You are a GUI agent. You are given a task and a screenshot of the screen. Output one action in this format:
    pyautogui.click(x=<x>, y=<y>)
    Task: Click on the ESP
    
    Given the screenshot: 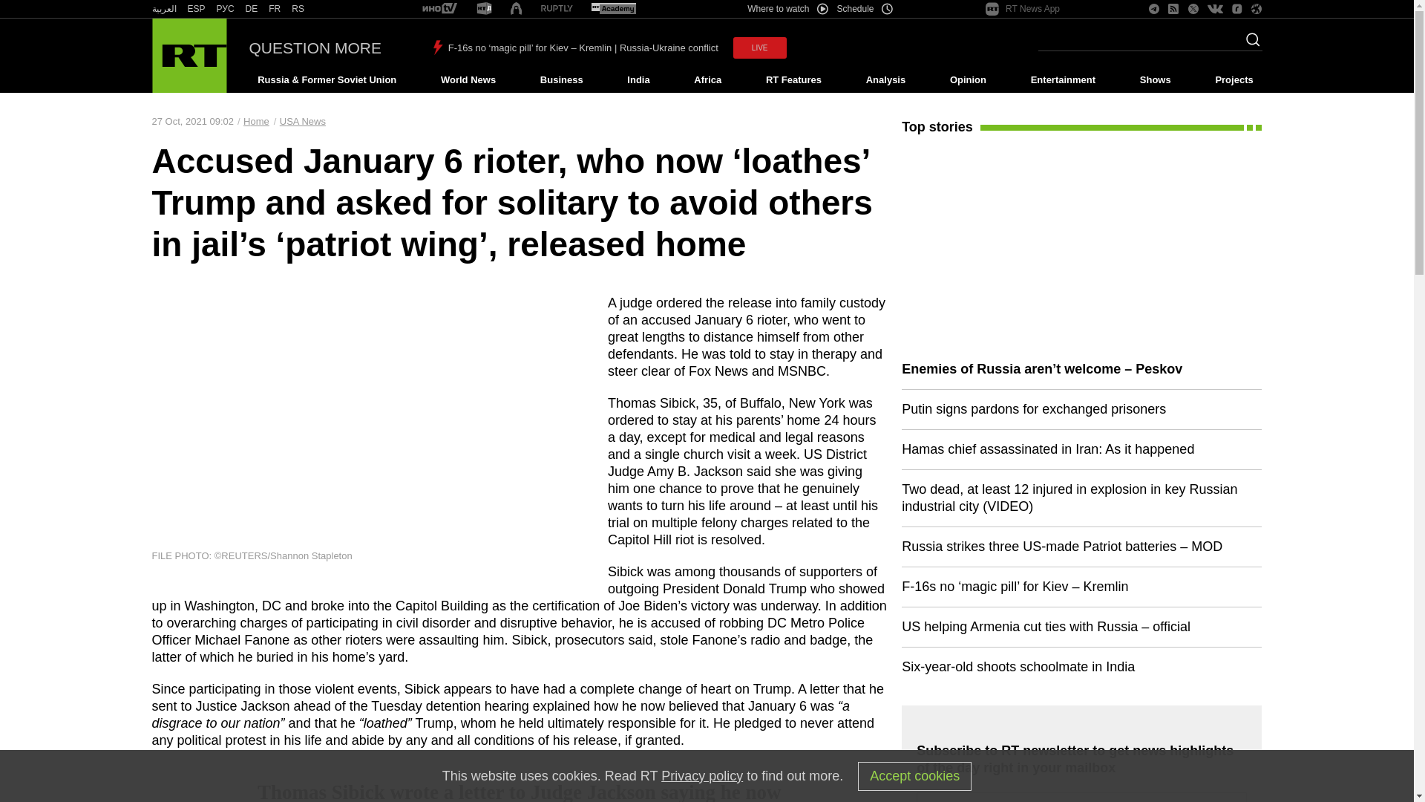 What is the action you would take?
    pyautogui.click(x=196, y=9)
    